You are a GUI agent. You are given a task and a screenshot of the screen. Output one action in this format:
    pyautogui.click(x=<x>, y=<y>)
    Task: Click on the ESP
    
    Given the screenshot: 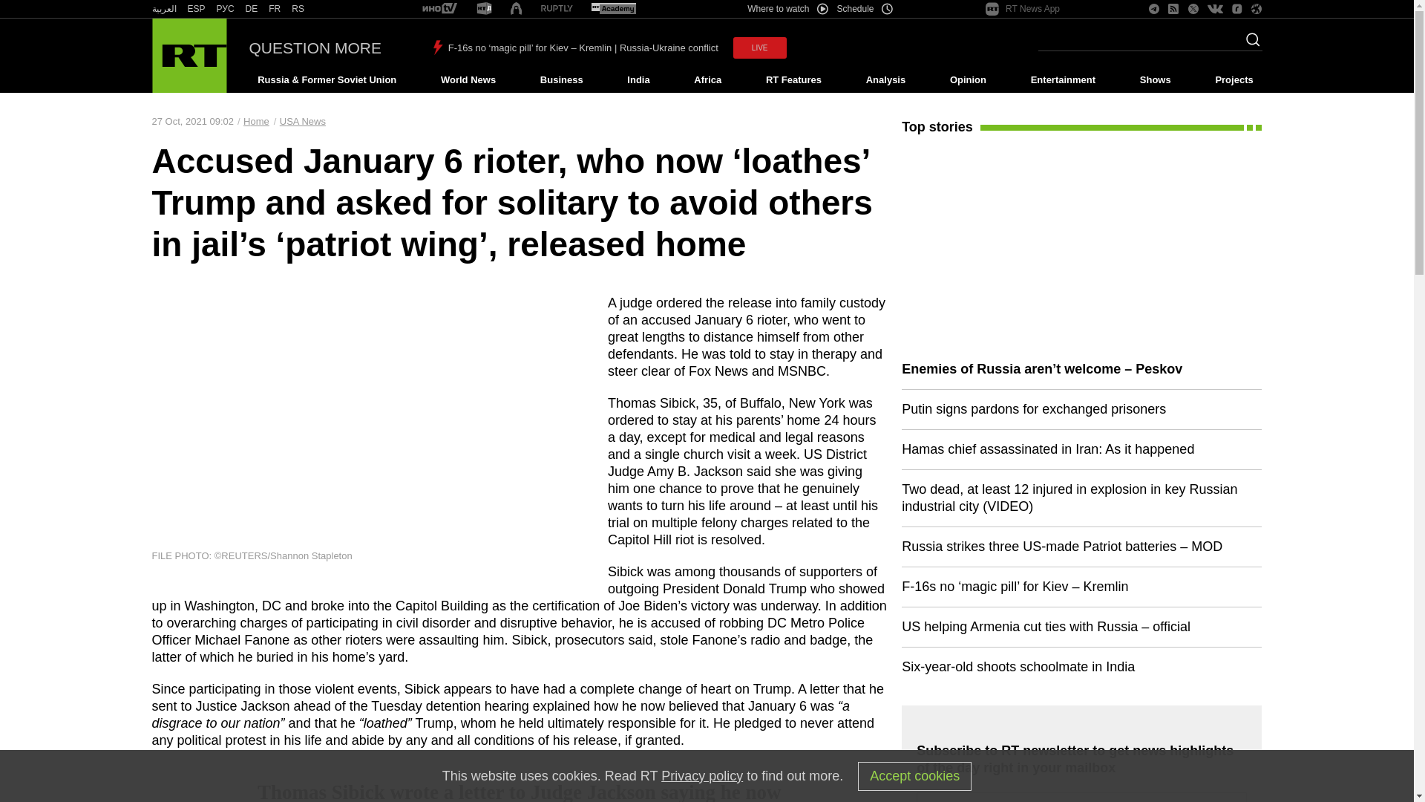 What is the action you would take?
    pyautogui.click(x=196, y=9)
    